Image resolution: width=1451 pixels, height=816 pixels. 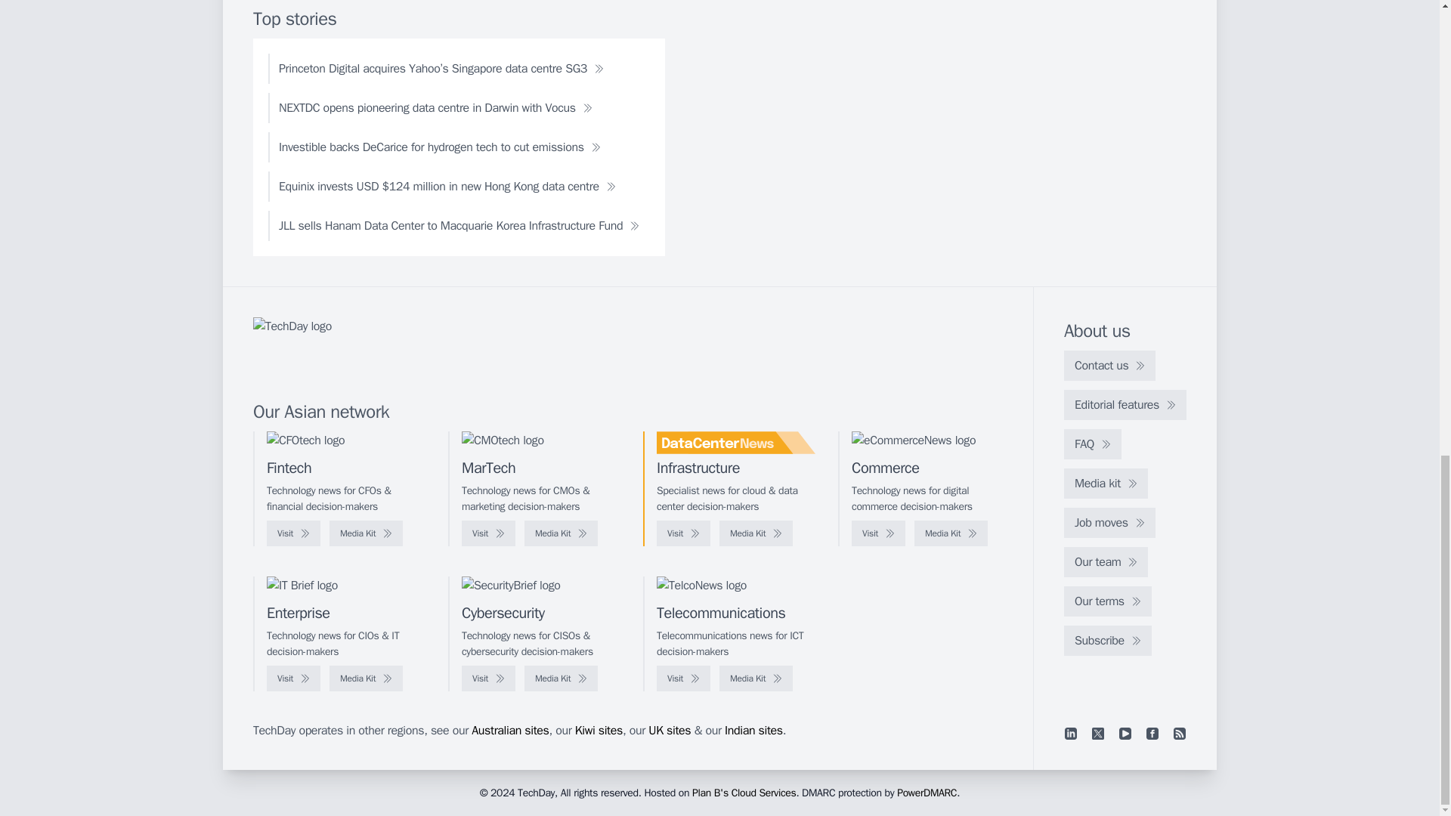 What do you see at coordinates (293, 533) in the screenshot?
I see `Visit` at bounding box center [293, 533].